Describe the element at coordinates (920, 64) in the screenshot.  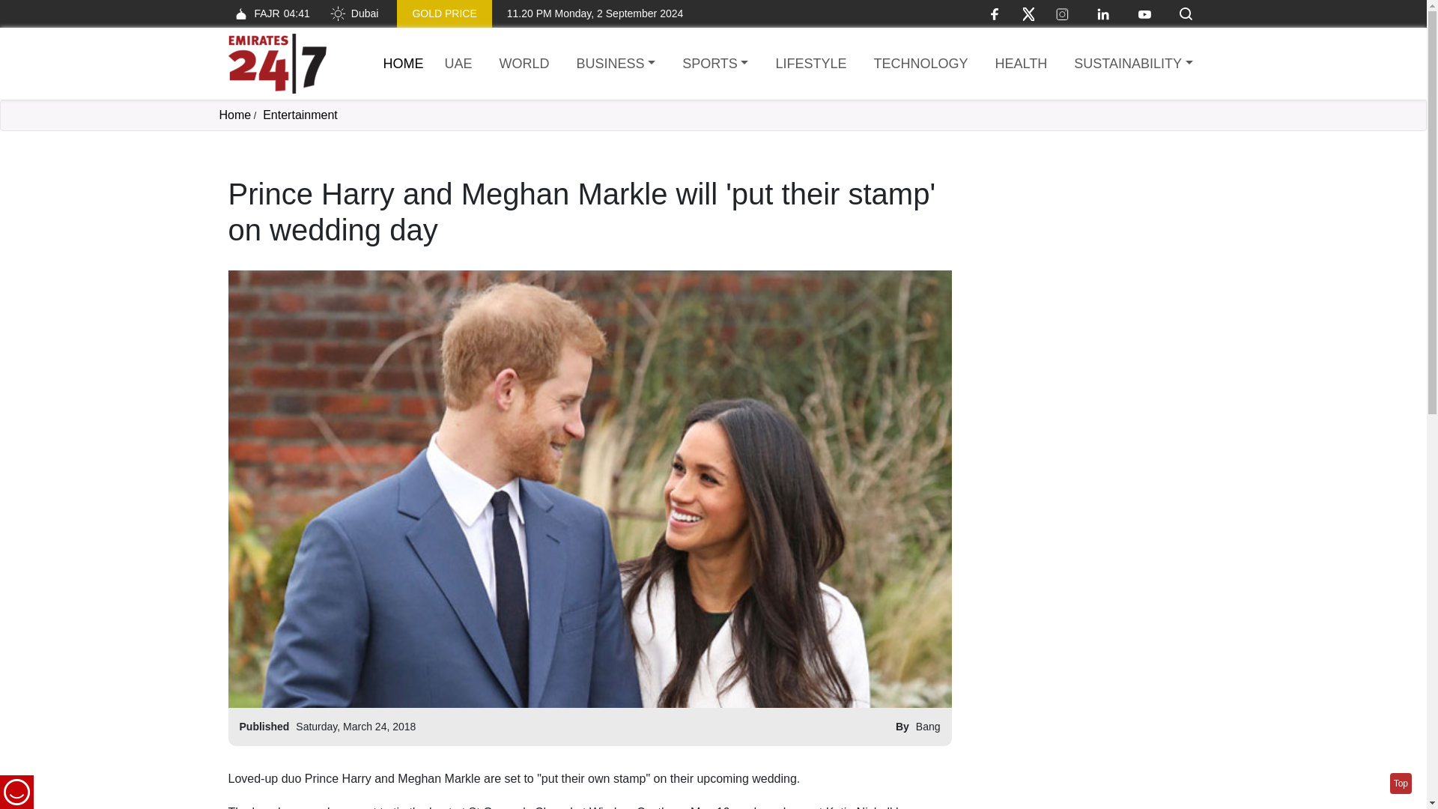
I see `TECHNOLOGY` at that location.